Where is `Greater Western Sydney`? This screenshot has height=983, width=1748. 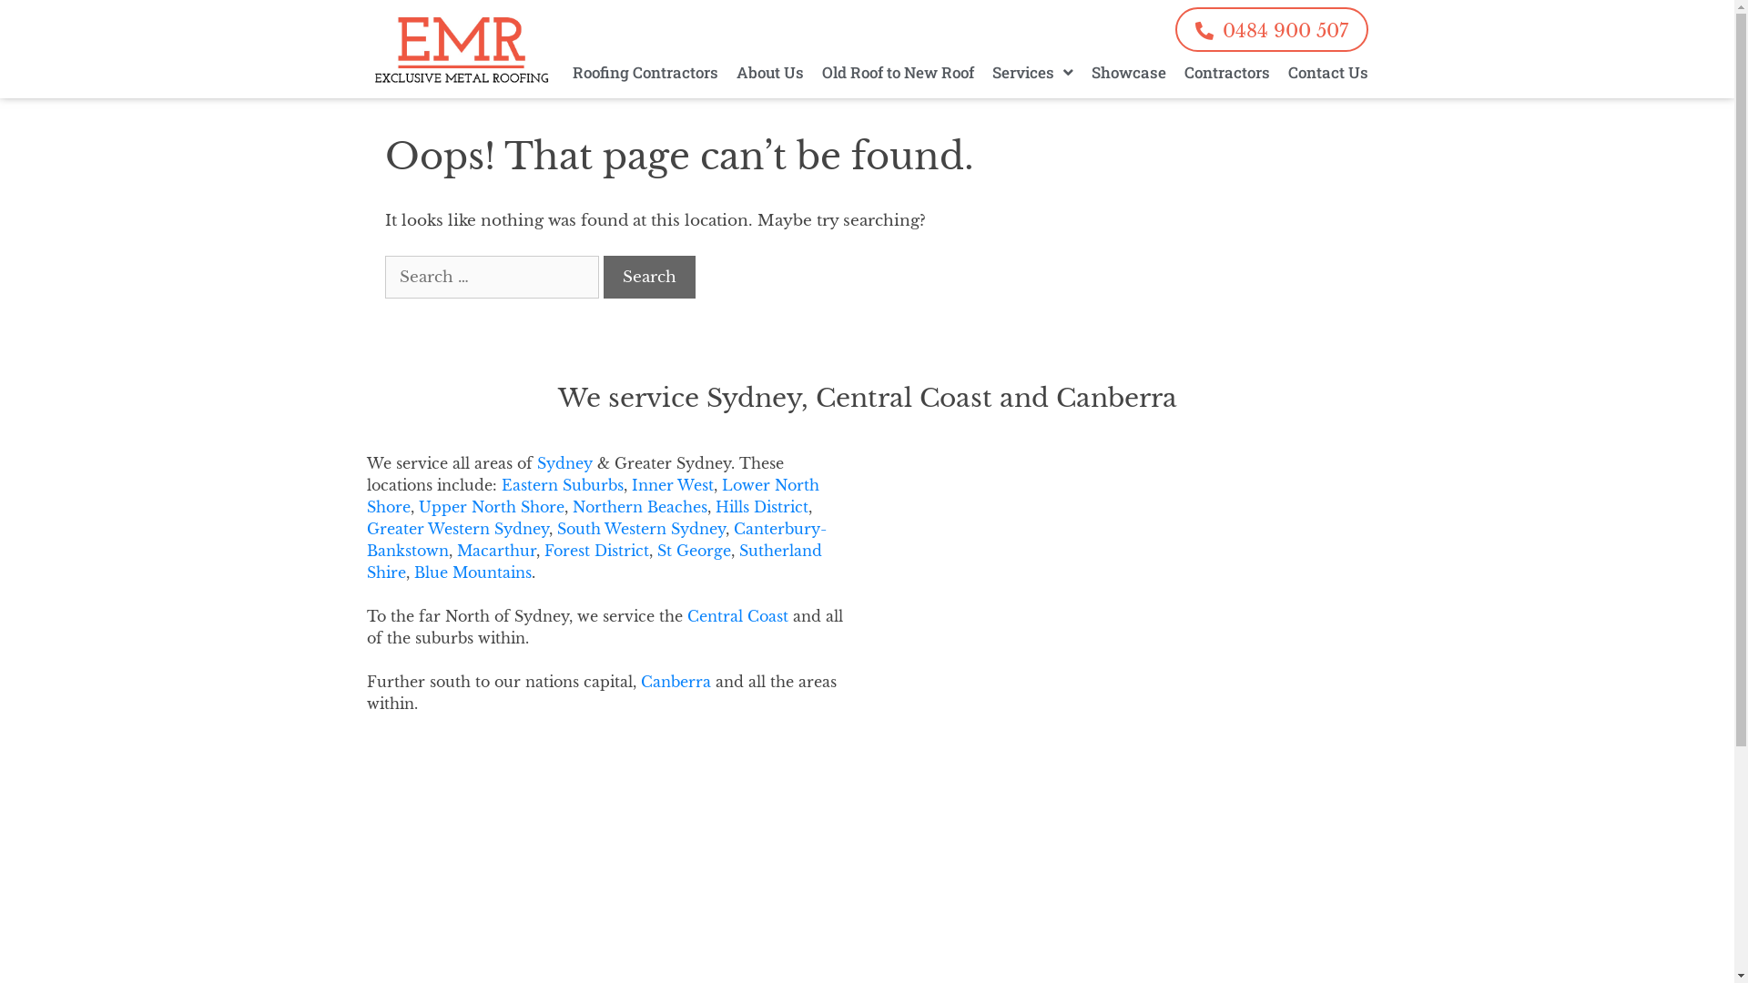 Greater Western Sydney is located at coordinates (457, 529).